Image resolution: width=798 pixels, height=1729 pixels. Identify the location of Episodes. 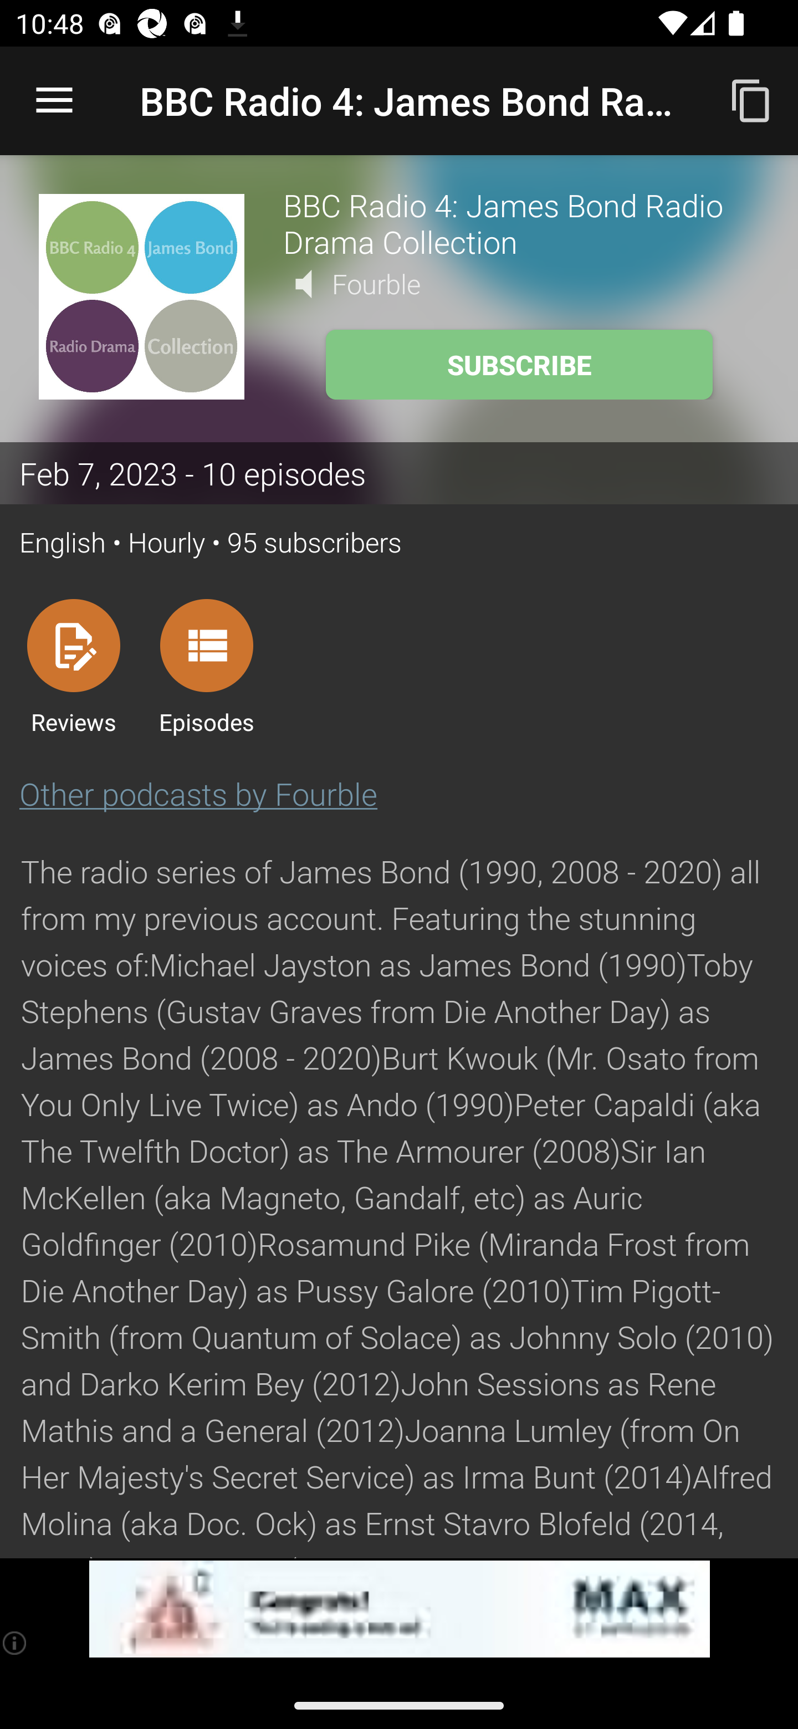
(206, 666).